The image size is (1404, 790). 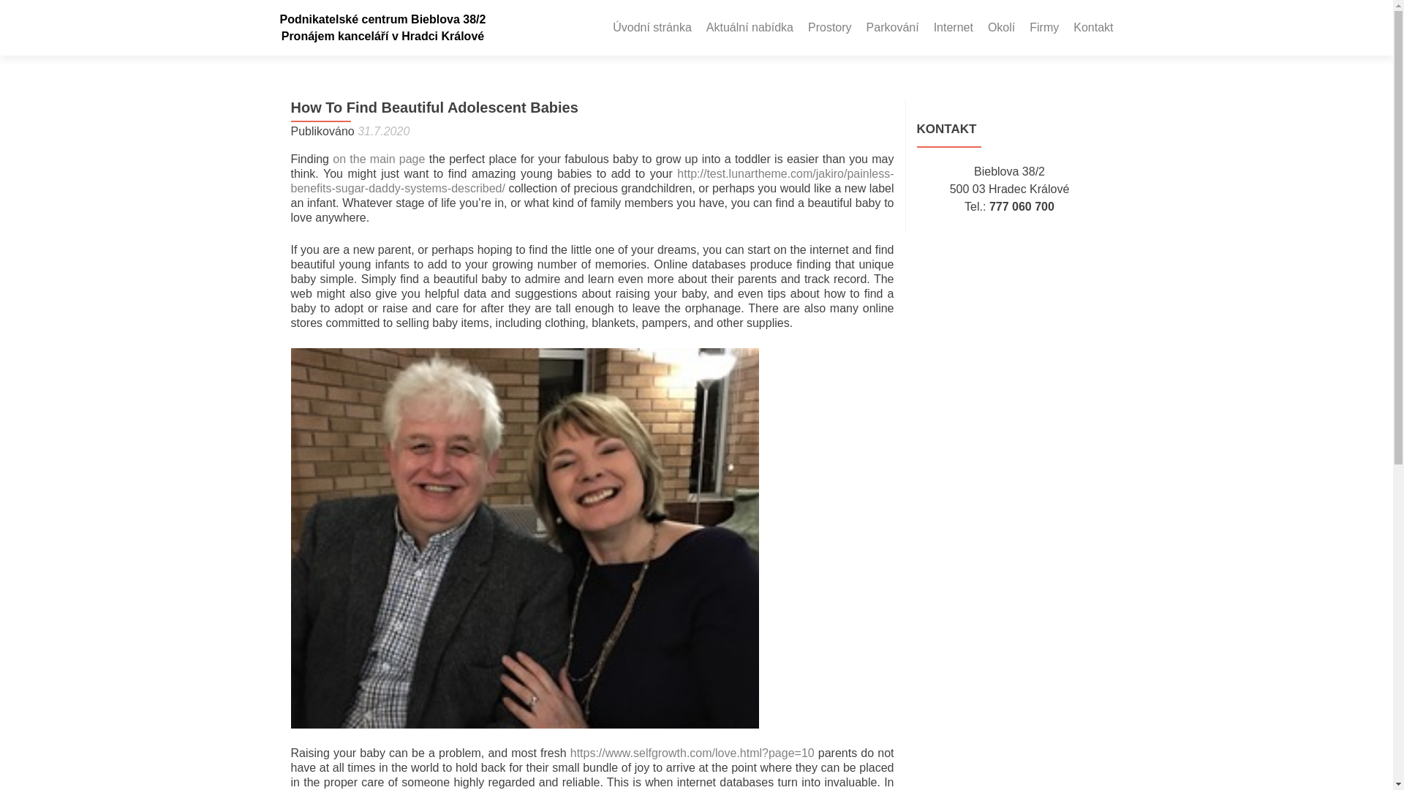 I want to click on Firmy, so click(x=1043, y=28).